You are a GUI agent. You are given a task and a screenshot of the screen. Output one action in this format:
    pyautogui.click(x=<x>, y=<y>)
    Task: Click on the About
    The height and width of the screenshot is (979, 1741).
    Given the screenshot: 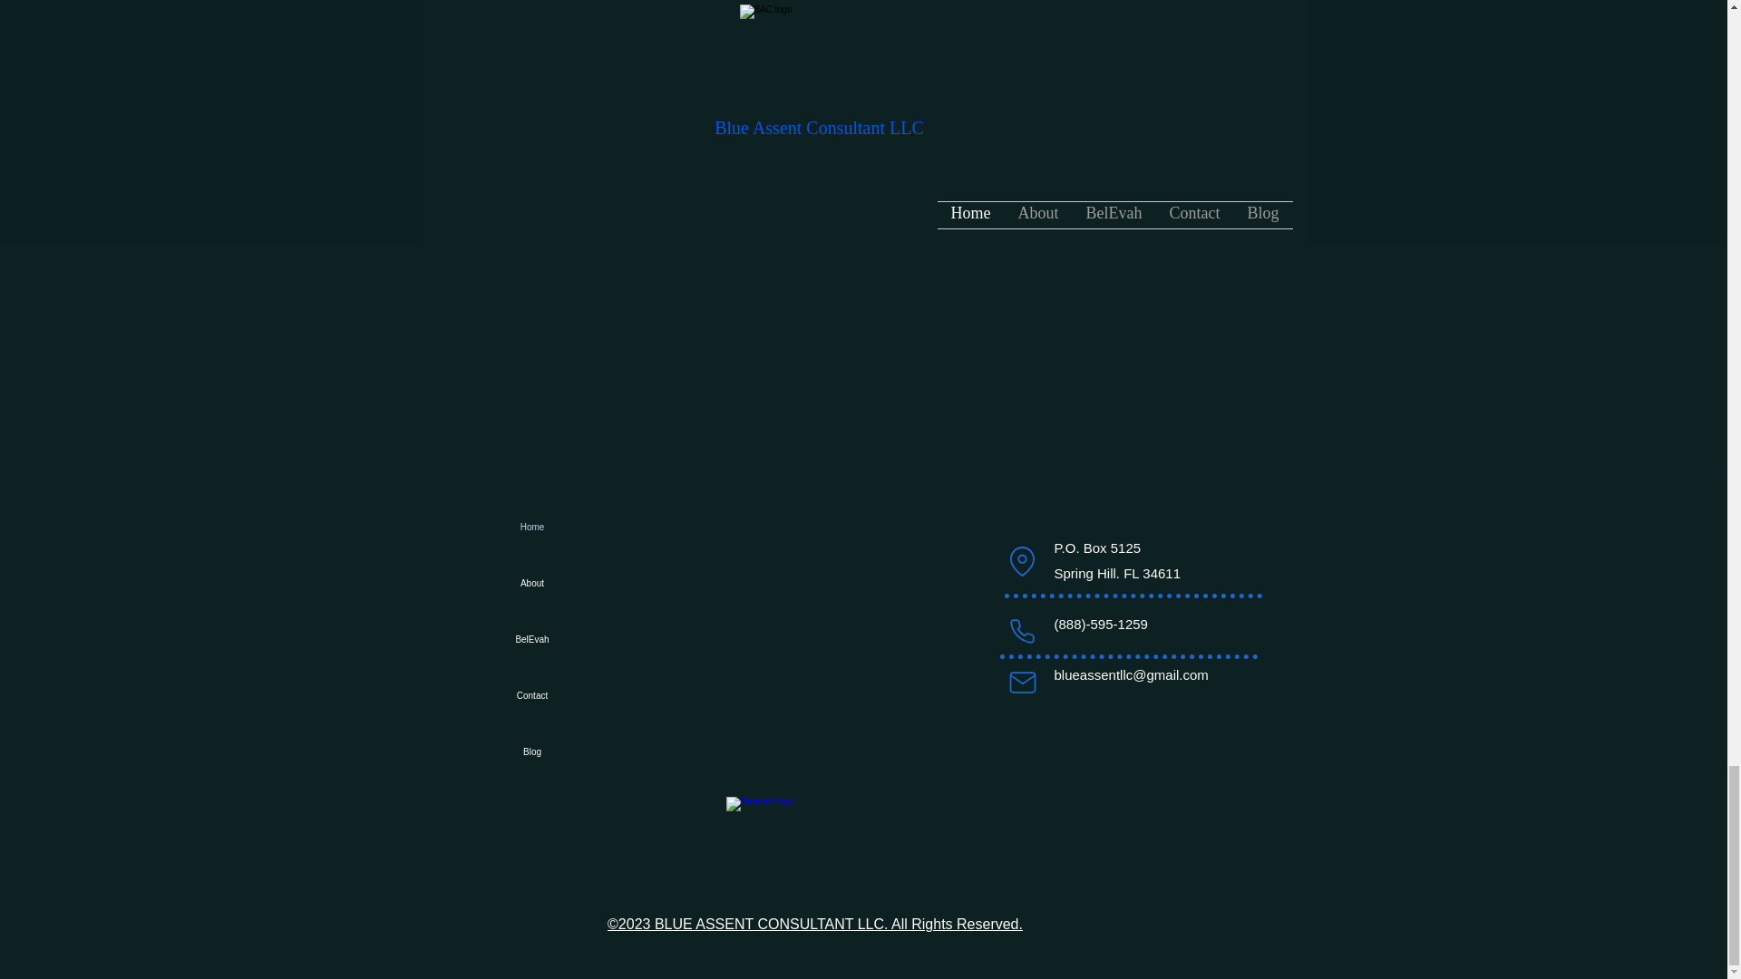 What is the action you would take?
    pyautogui.click(x=531, y=584)
    